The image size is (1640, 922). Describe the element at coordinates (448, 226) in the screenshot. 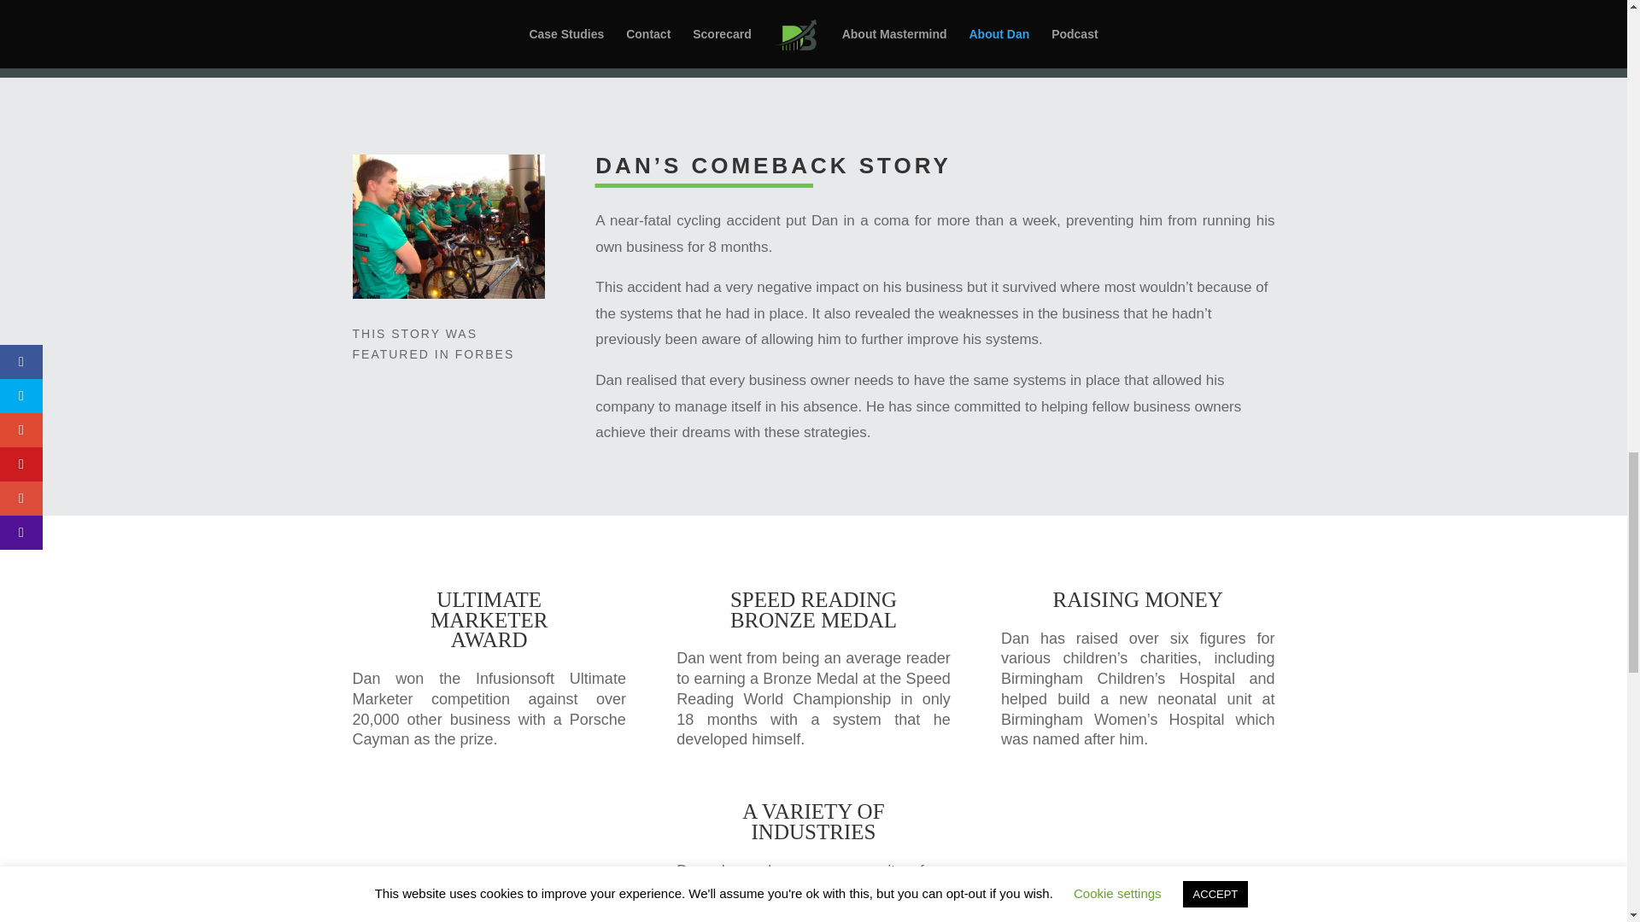

I see `bike` at that location.